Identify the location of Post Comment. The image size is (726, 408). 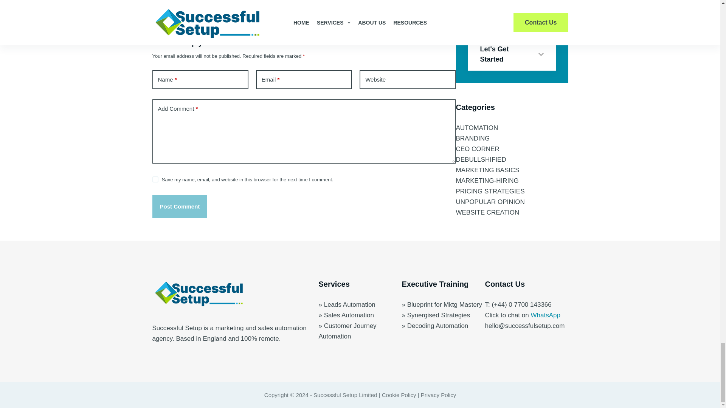
(179, 206).